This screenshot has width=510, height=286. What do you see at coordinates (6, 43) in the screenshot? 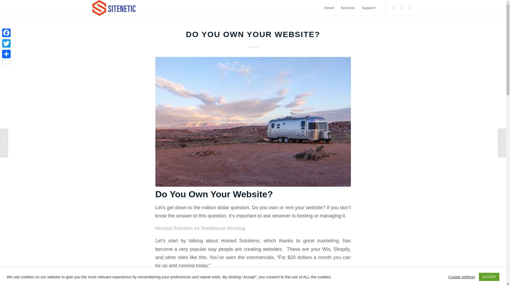
I see `Twitter` at bounding box center [6, 43].